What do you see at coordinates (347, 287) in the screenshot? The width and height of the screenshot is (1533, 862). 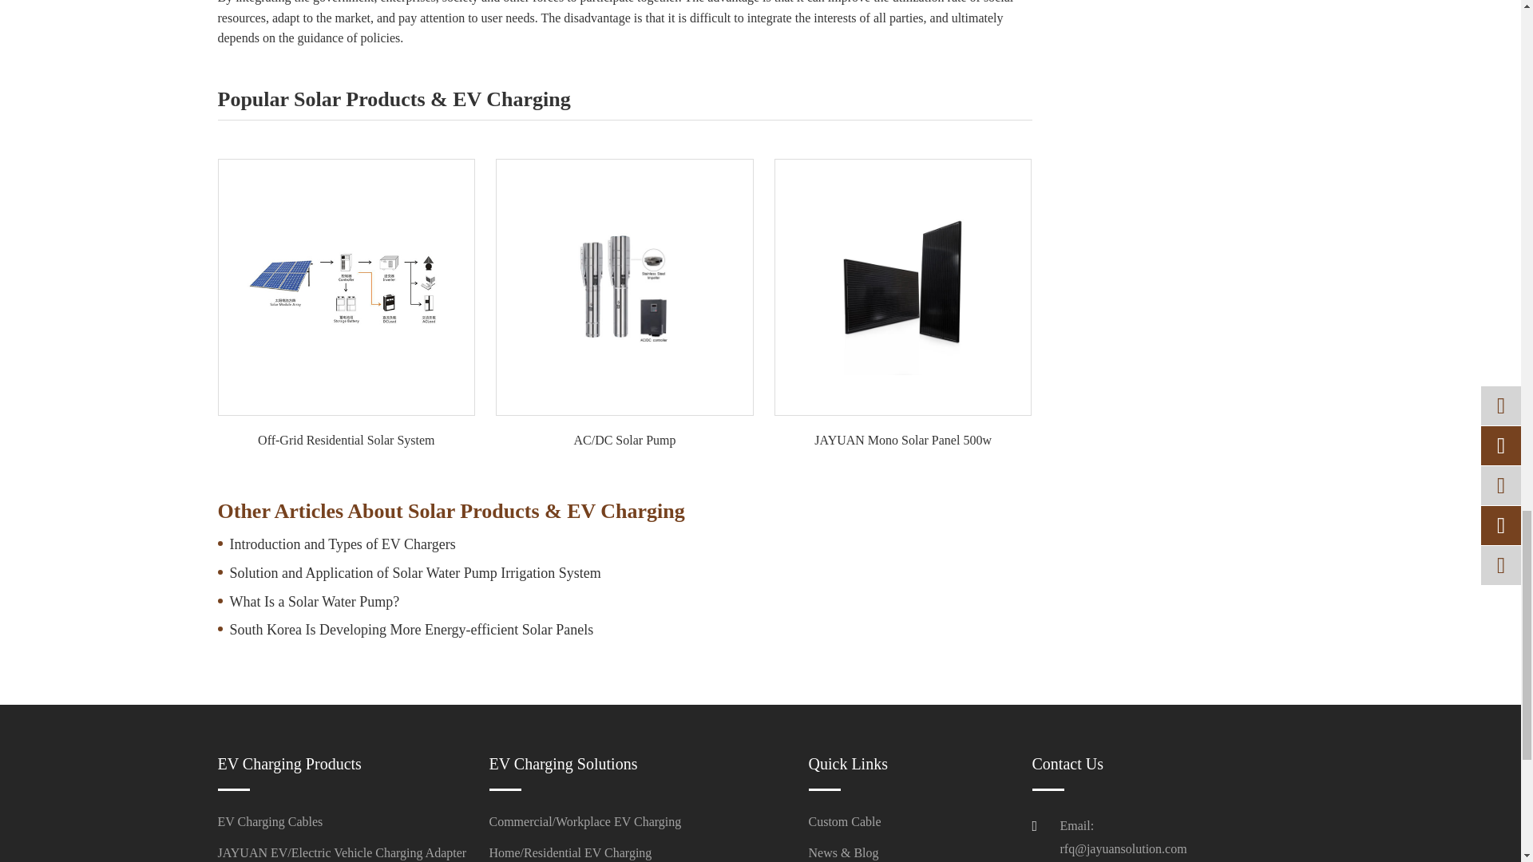 I see `Off-Grid Residential Solar System` at bounding box center [347, 287].